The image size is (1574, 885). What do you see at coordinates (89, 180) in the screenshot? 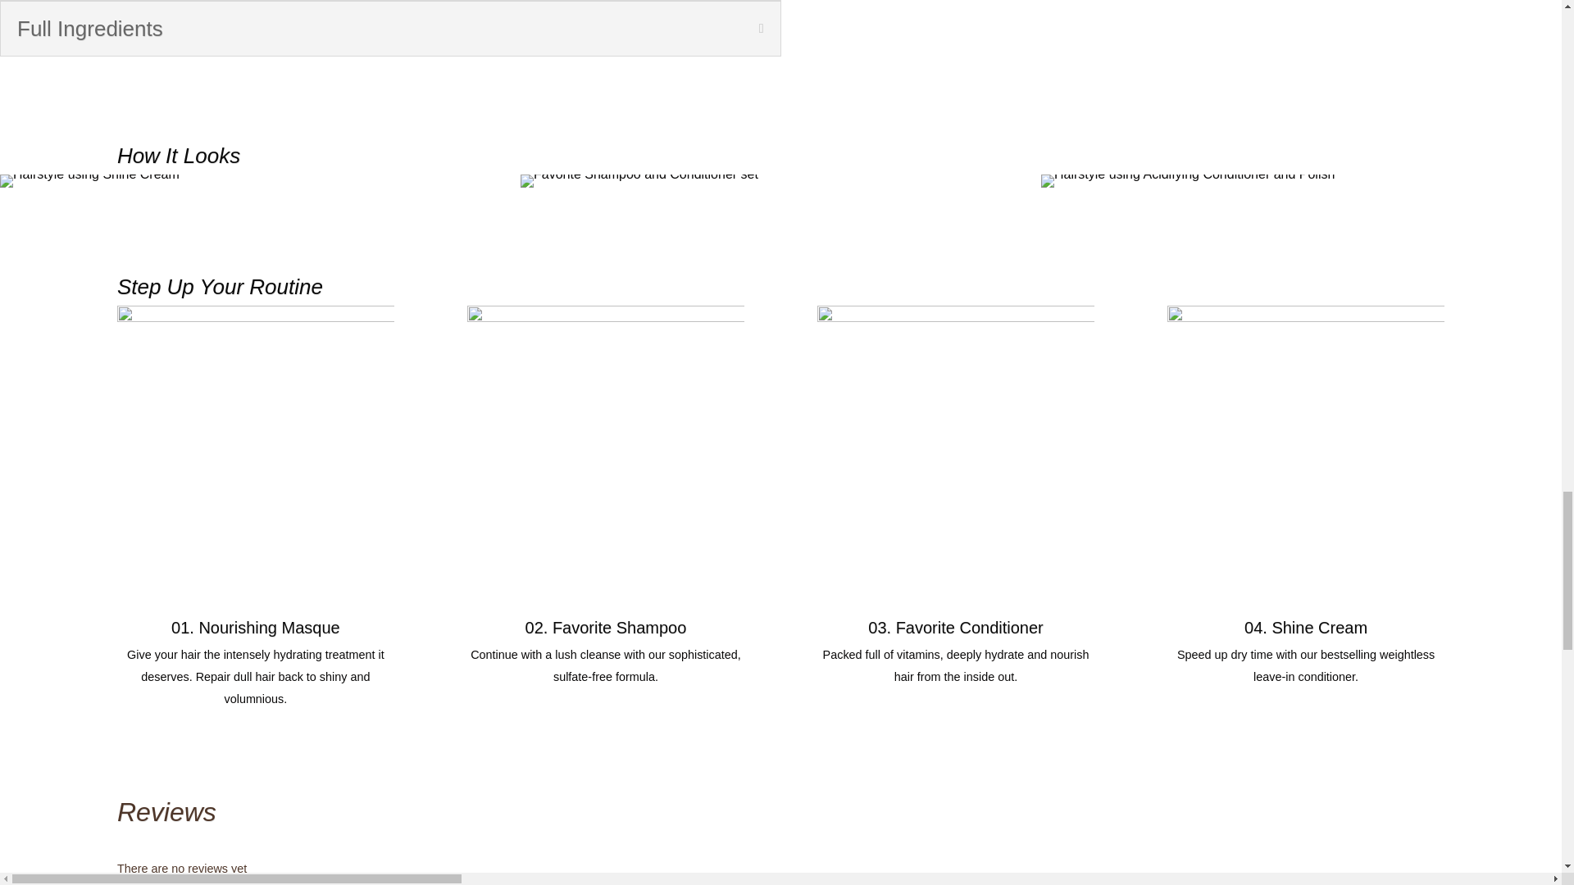
I see `12889` at bounding box center [89, 180].